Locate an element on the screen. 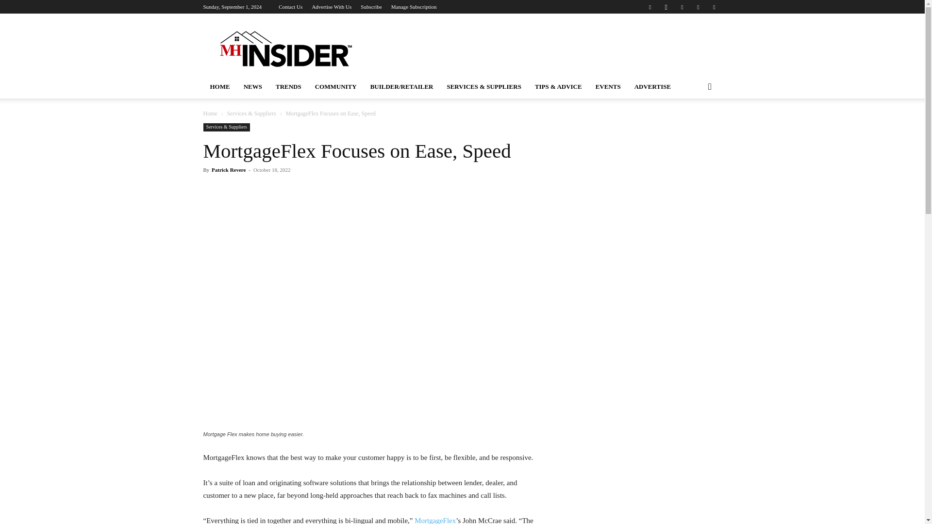  COMMUNITY is located at coordinates (336, 87).